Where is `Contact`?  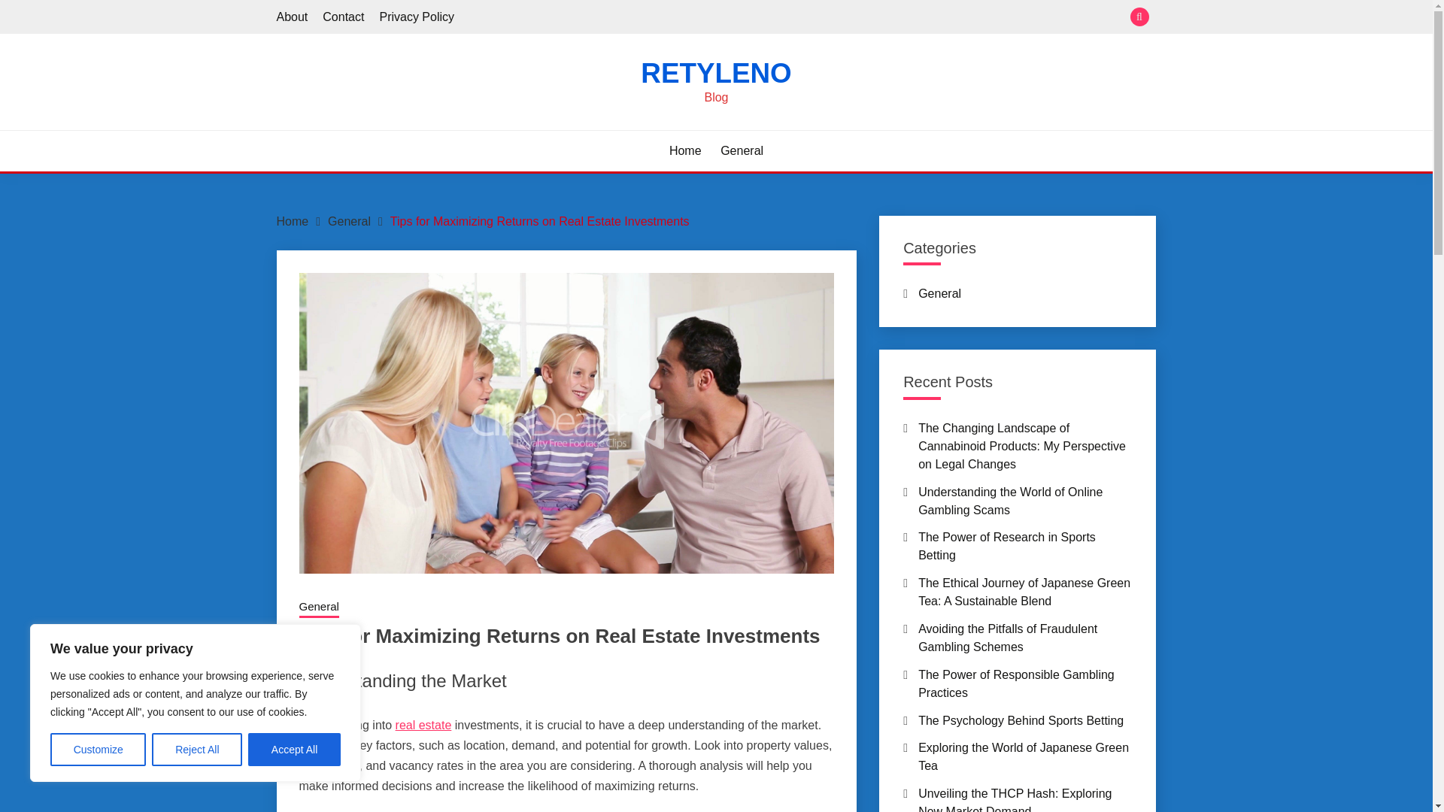 Contact is located at coordinates (343, 17).